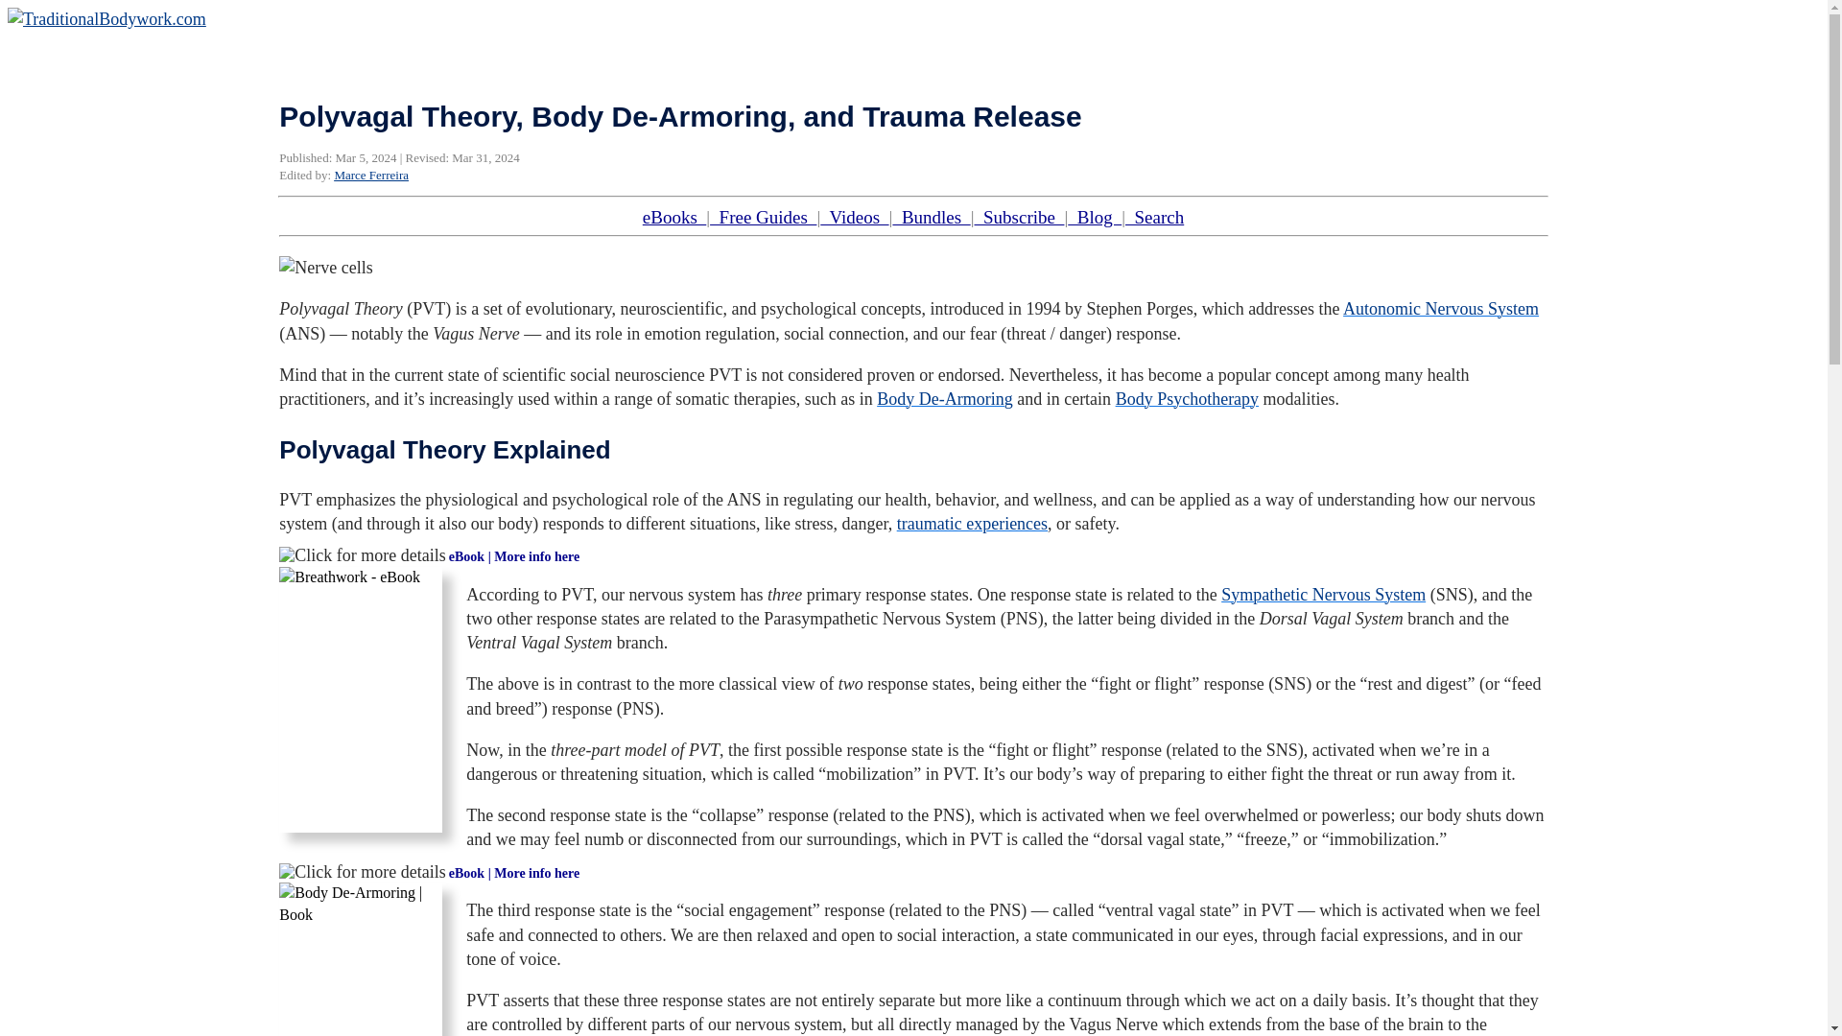 This screenshot has height=1036, width=1842. Describe the element at coordinates (1155, 217) in the screenshot. I see `  Search` at that location.